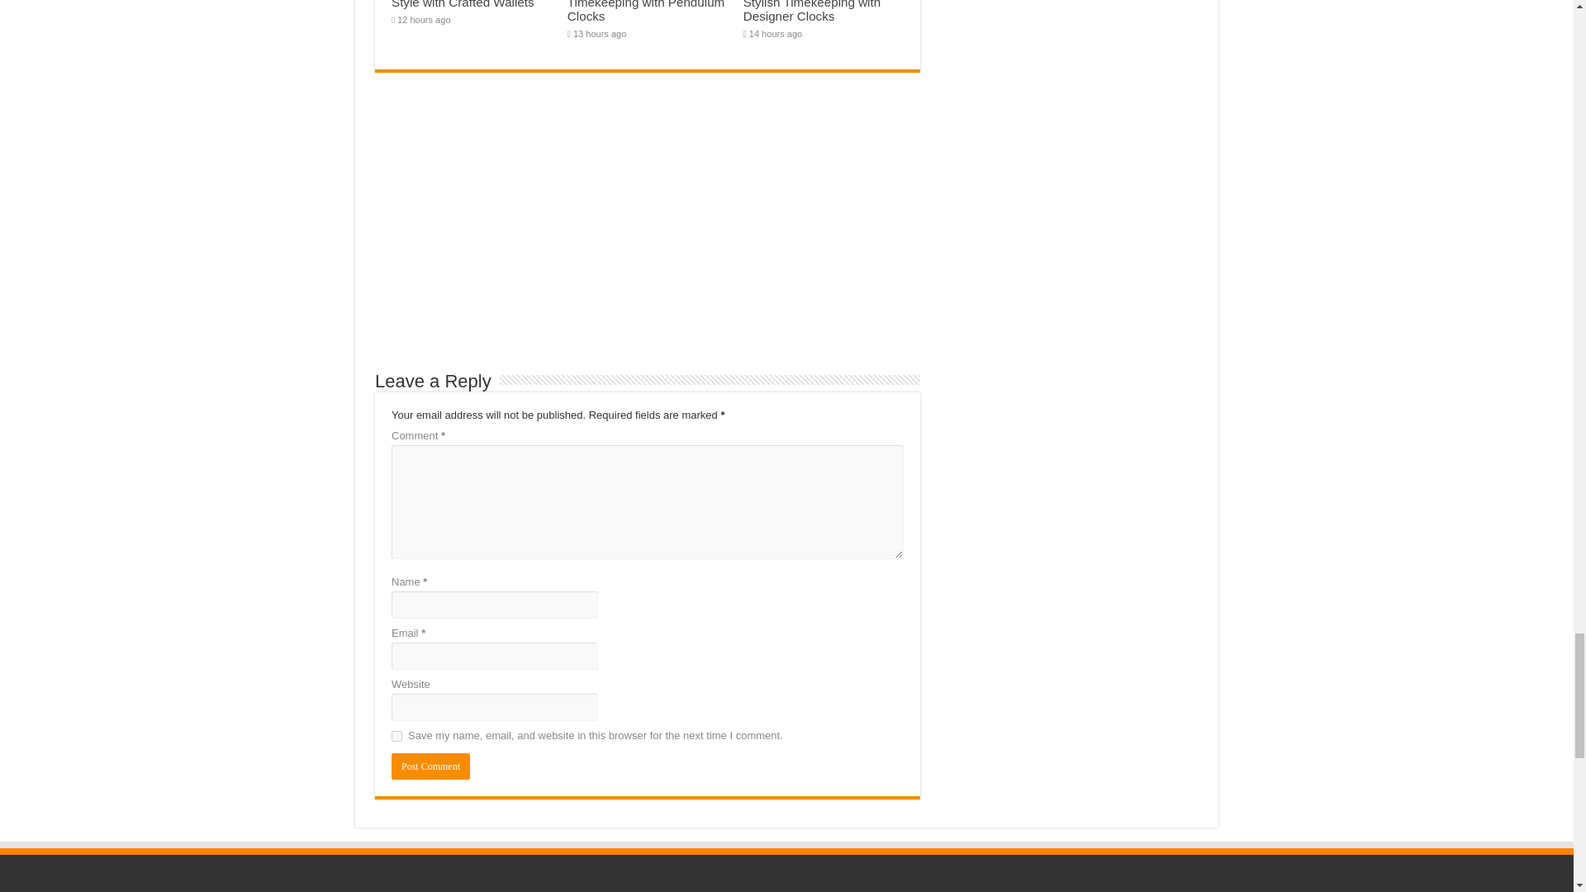 The image size is (1586, 892). I want to click on Artistic Flair: Elevating Your Style with Crafted Wallets, so click(468, 4).